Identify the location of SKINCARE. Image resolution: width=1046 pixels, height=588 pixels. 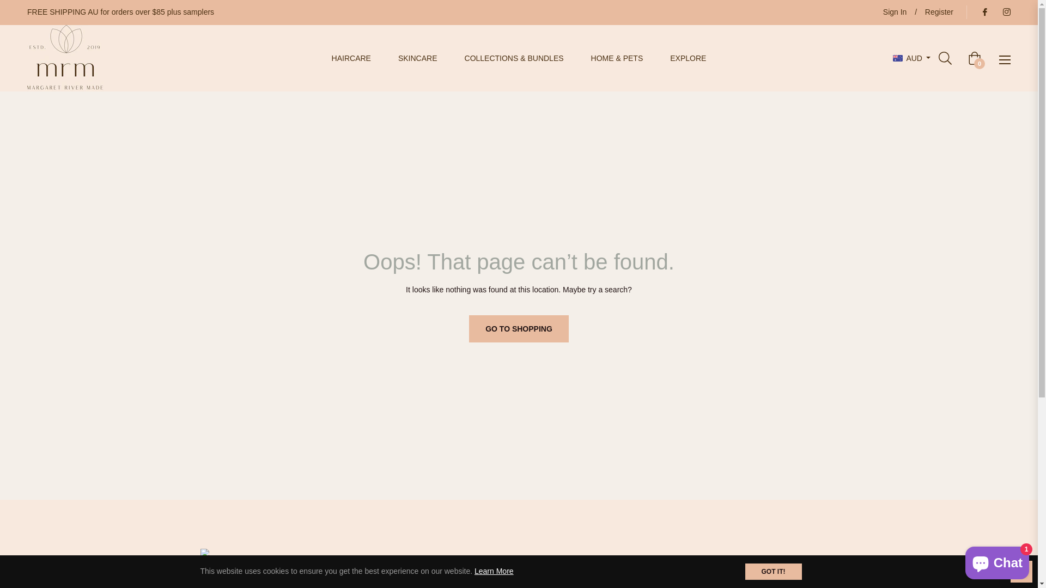
(418, 59).